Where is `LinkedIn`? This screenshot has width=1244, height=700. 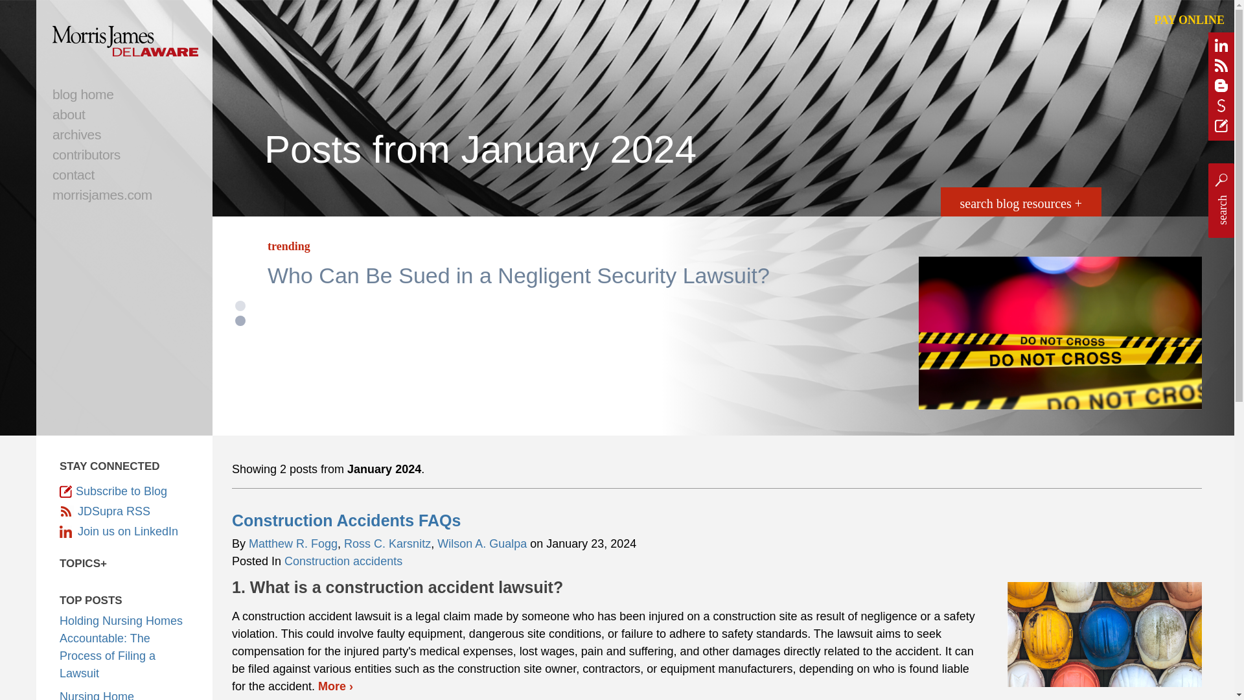
LinkedIn is located at coordinates (124, 531).